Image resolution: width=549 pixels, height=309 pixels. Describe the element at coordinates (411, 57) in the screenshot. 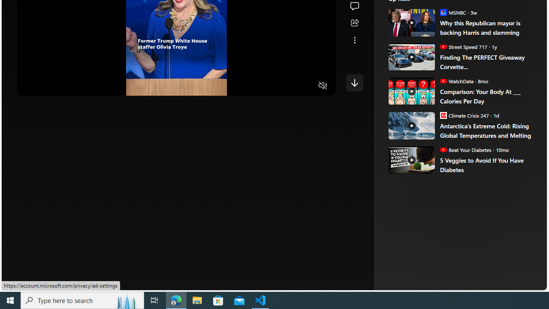

I see `Finding The PERFECT Giveaway Corvette...` at that location.